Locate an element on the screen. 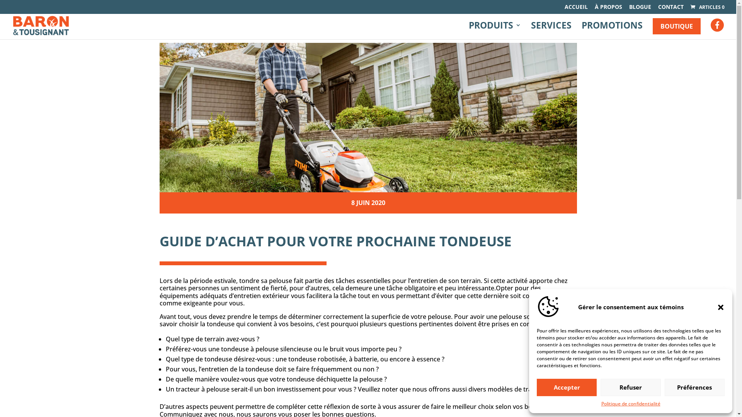 This screenshot has height=417, width=742. FACEBOOK is located at coordinates (717, 27).